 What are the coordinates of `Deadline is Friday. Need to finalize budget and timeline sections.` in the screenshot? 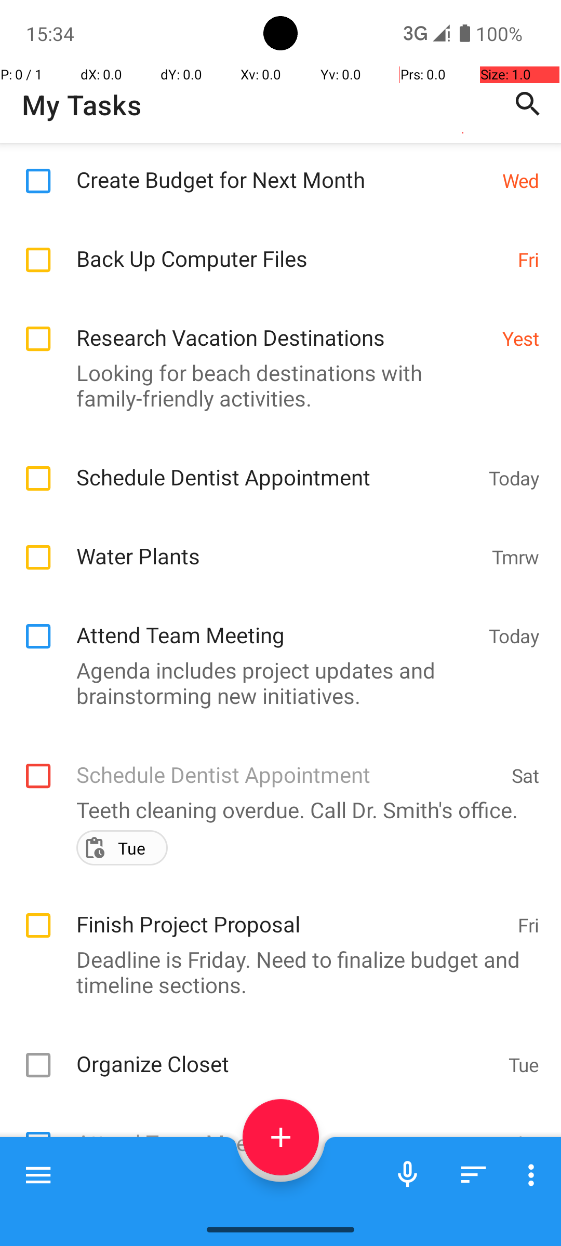 It's located at (275, 972).